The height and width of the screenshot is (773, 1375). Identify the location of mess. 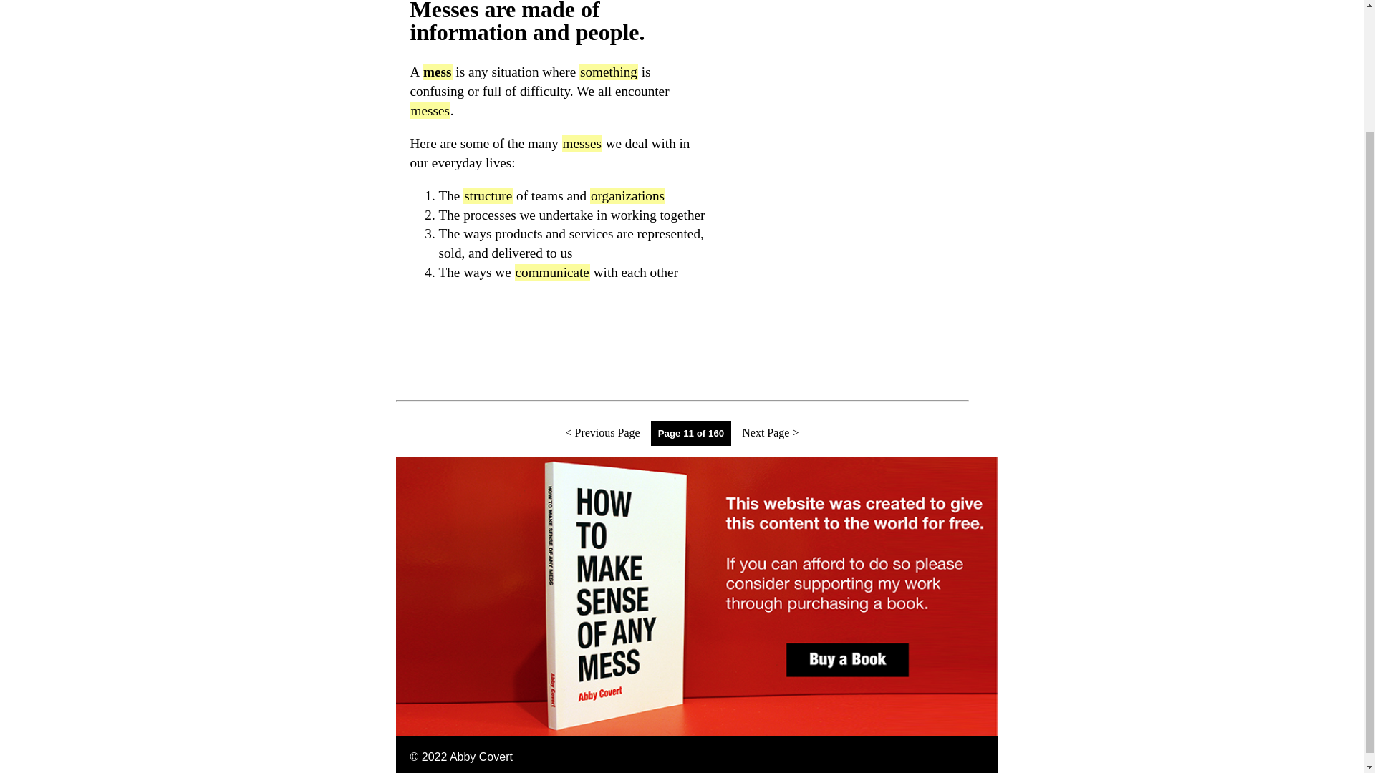
(437, 72).